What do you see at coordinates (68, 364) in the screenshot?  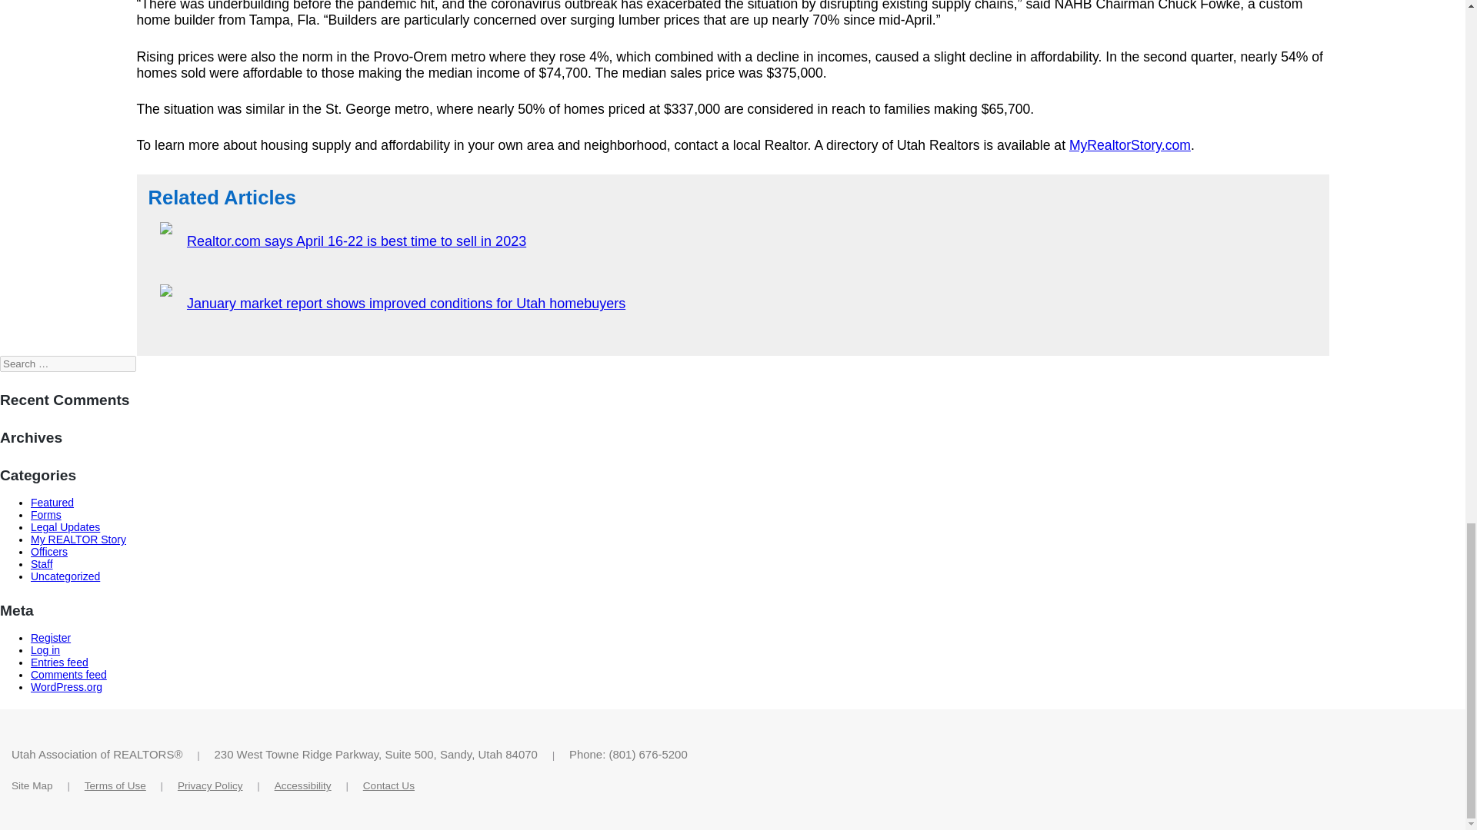 I see `Search for:` at bounding box center [68, 364].